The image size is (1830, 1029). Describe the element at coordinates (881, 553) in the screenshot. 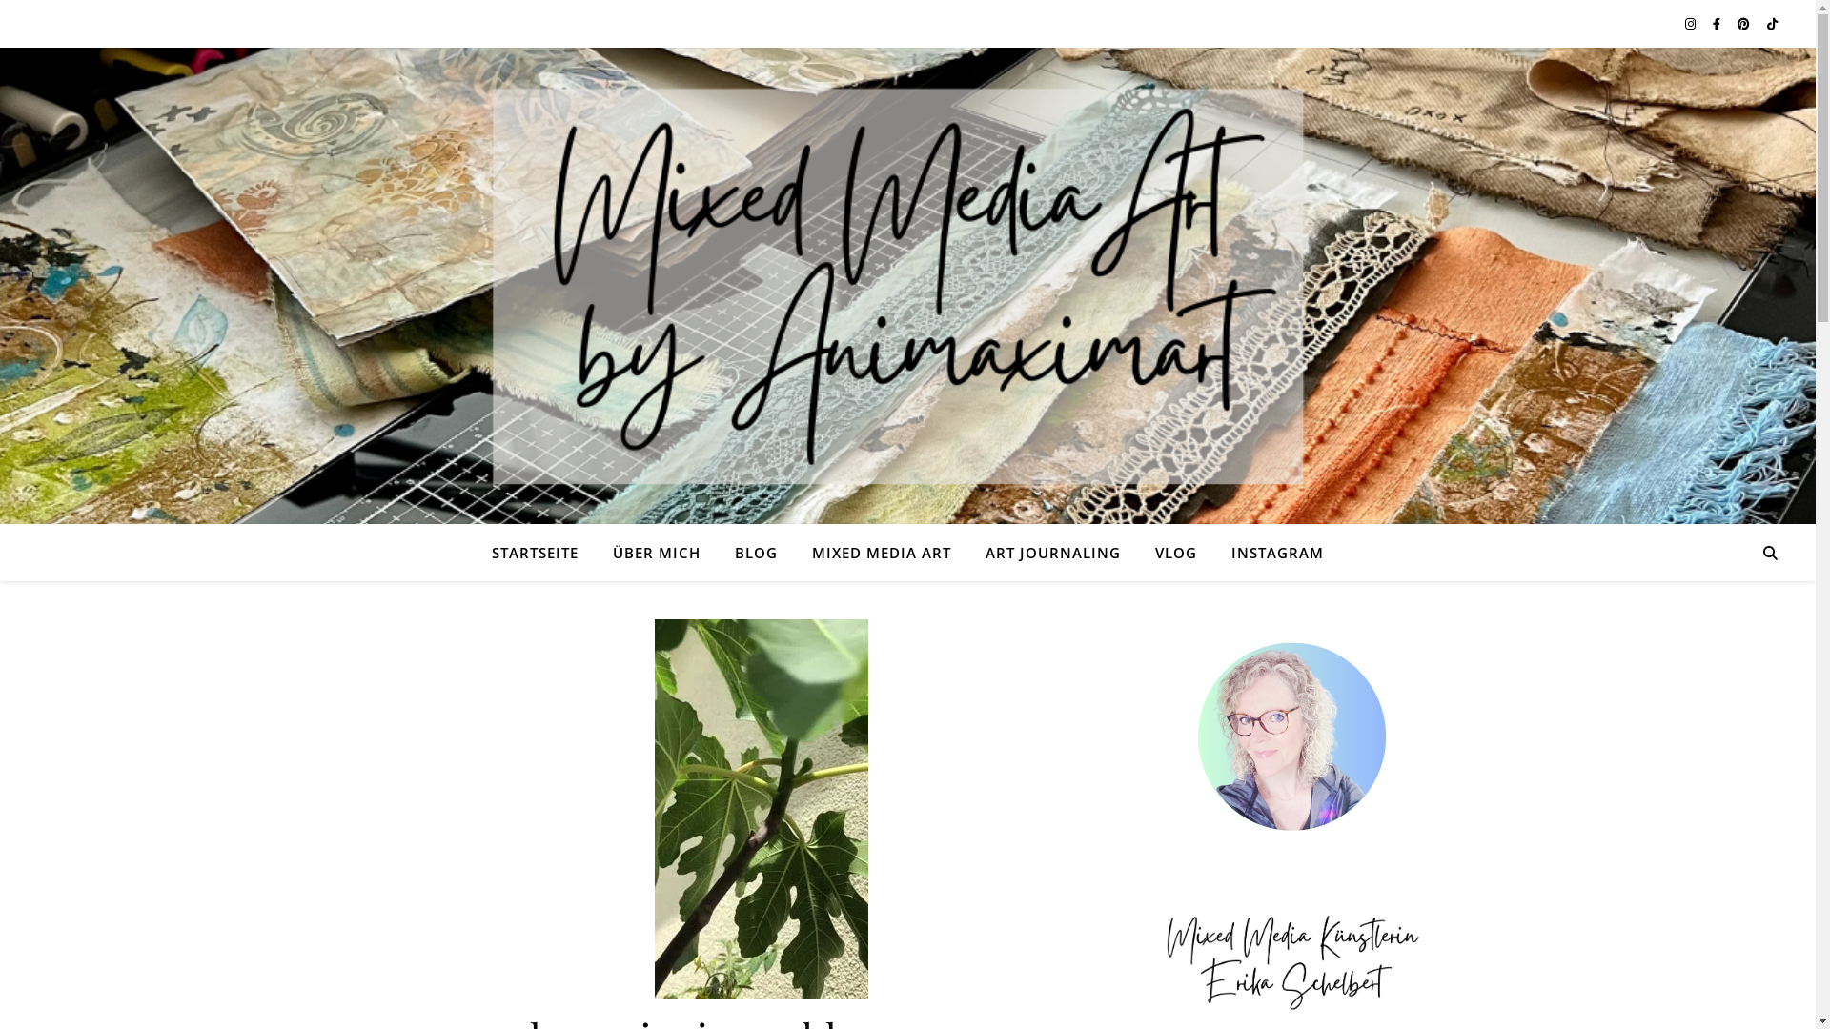

I see `MIXED MEDIA ART` at that location.